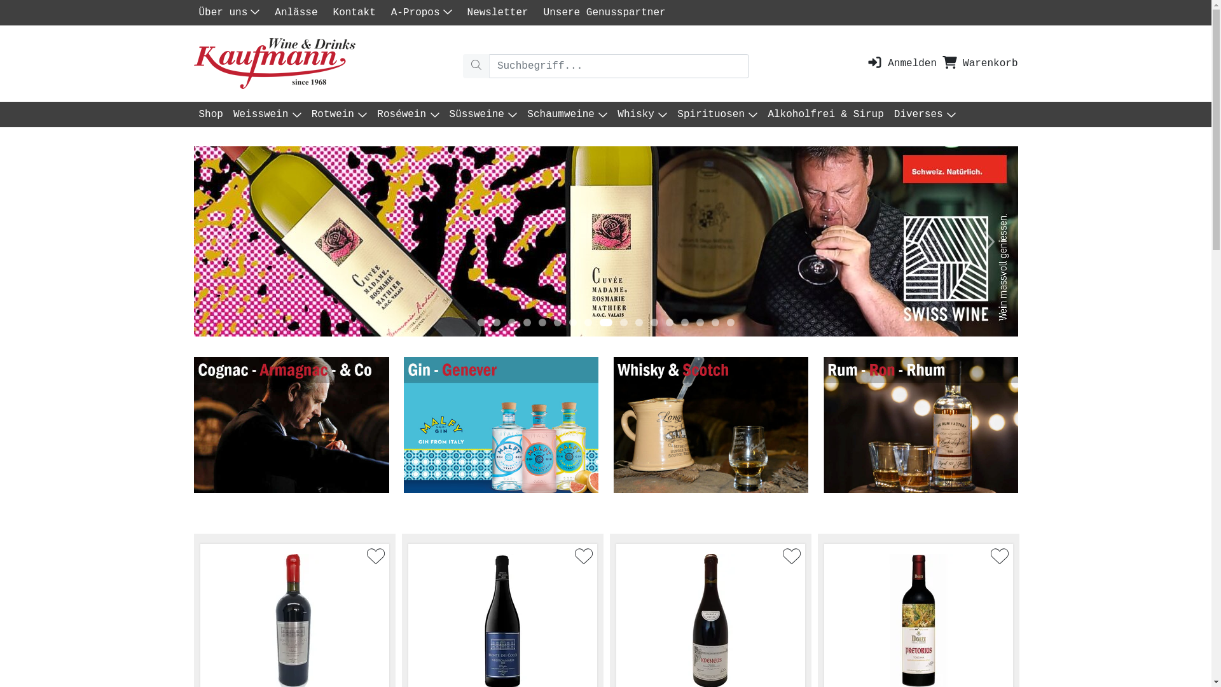  Describe the element at coordinates (267, 114) in the screenshot. I see `Weisswein` at that location.